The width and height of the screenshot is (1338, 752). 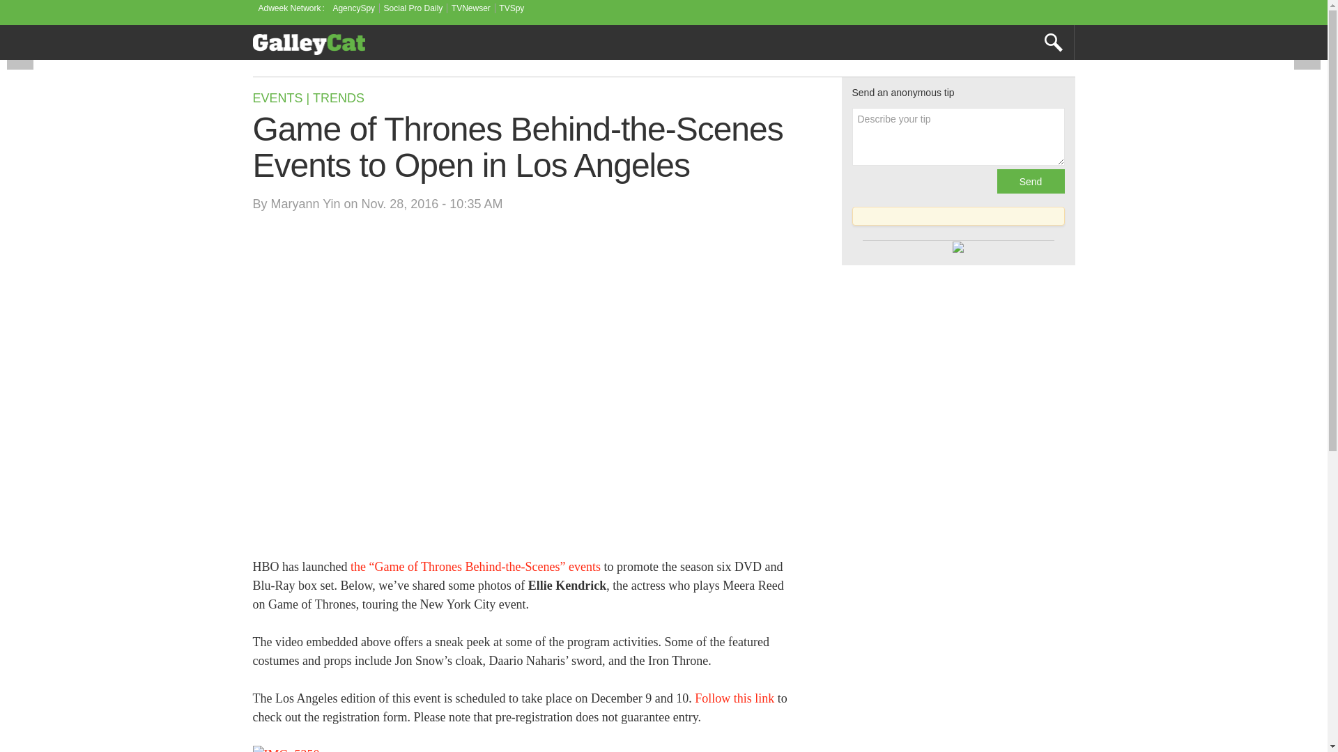 I want to click on Follow this link, so click(x=735, y=698).